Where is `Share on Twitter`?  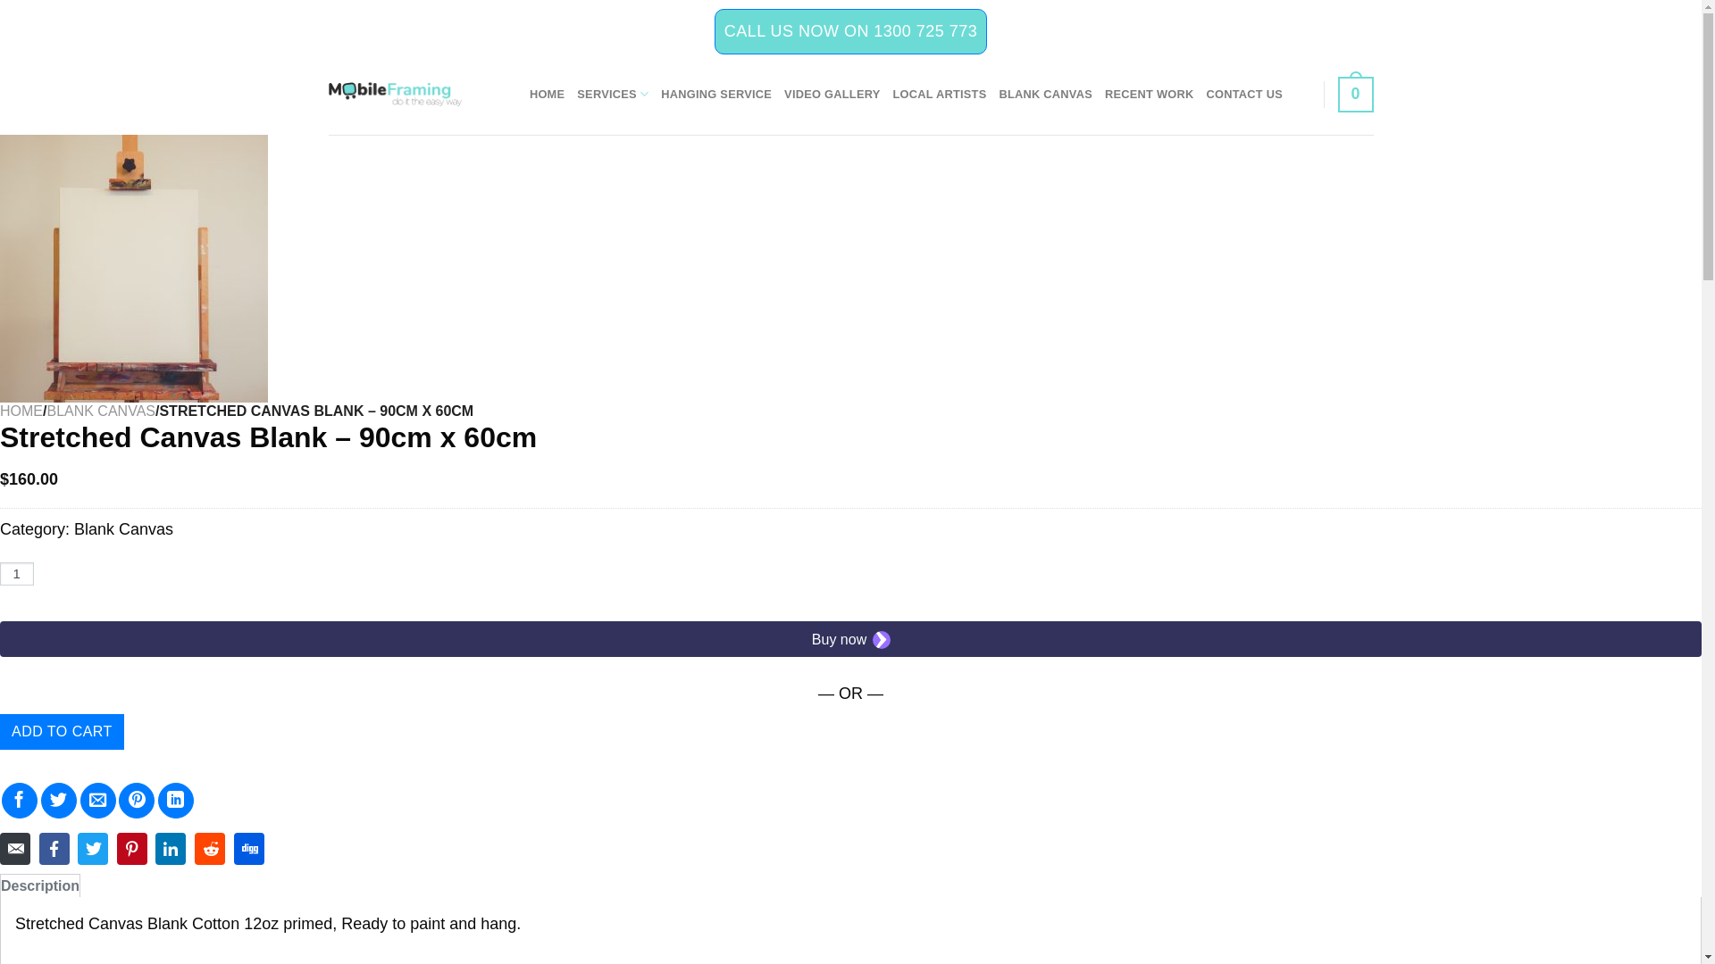 Share on Twitter is located at coordinates (59, 801).